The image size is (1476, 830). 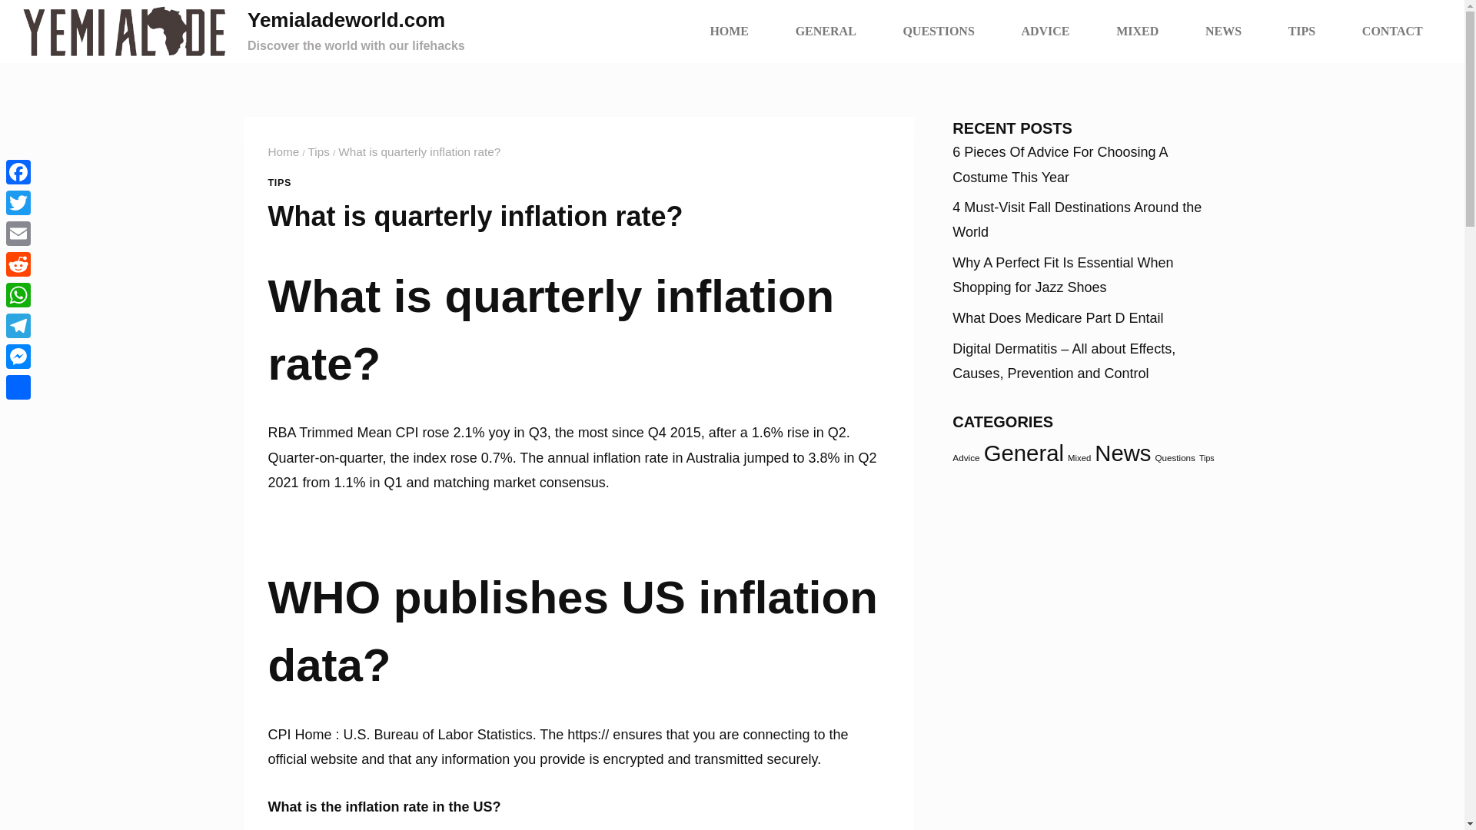 What do you see at coordinates (18, 172) in the screenshot?
I see `Facebook` at bounding box center [18, 172].